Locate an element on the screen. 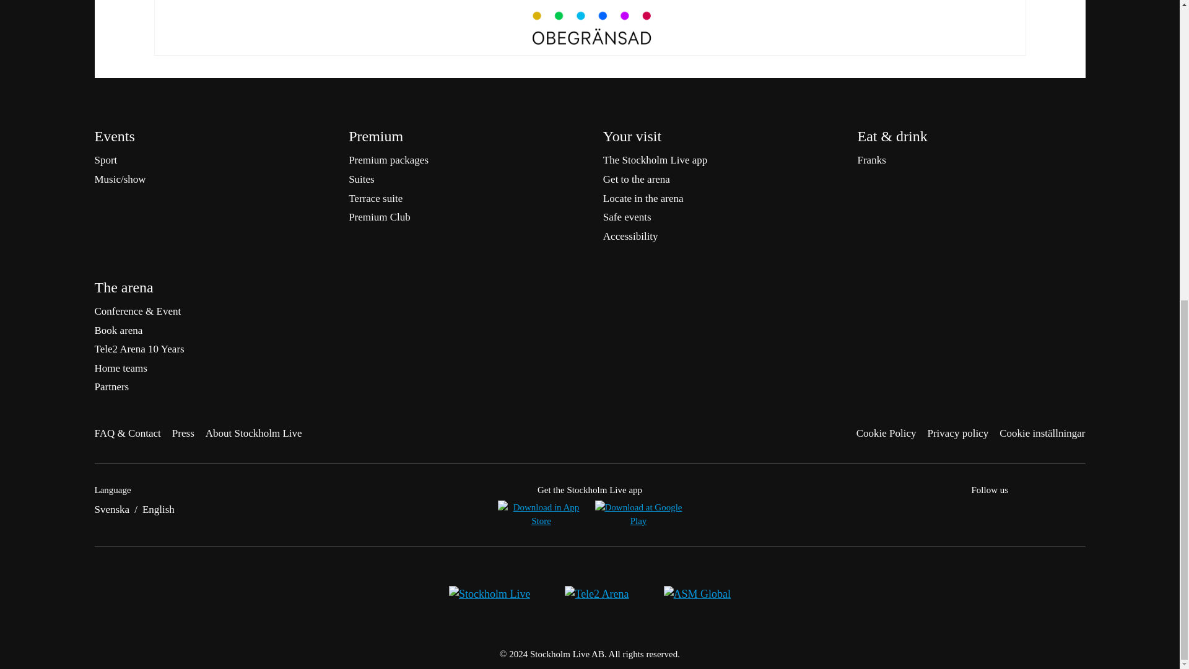  Instagram is located at coordinates (1028, 512).